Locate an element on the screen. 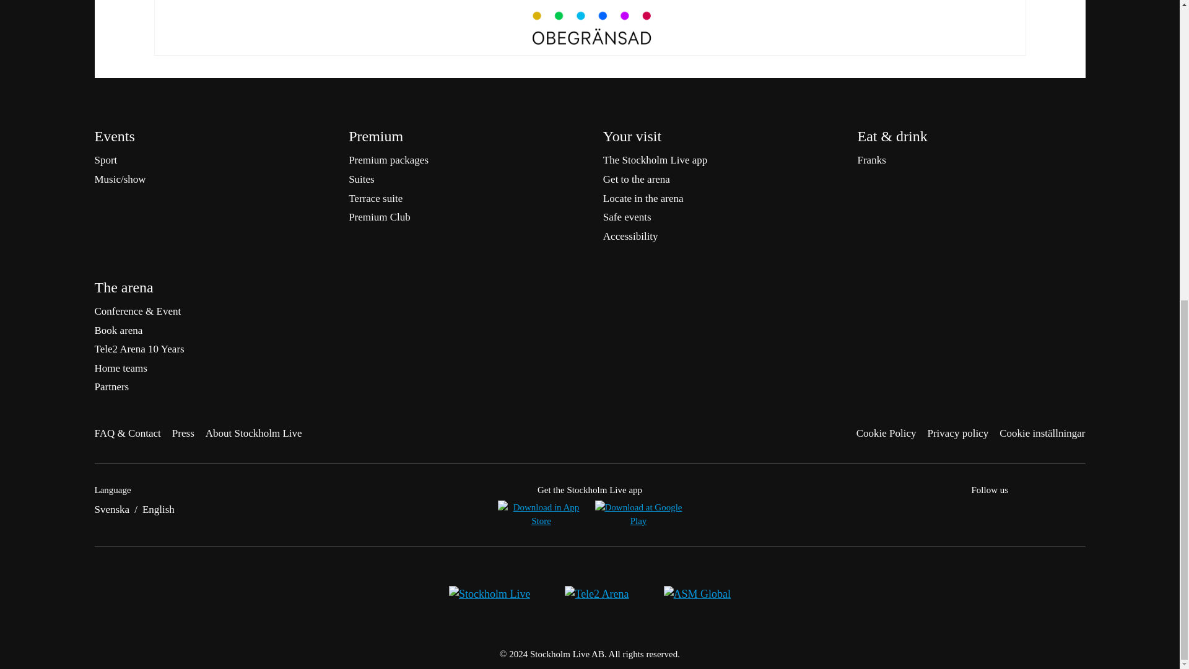  Instagram is located at coordinates (1028, 512).